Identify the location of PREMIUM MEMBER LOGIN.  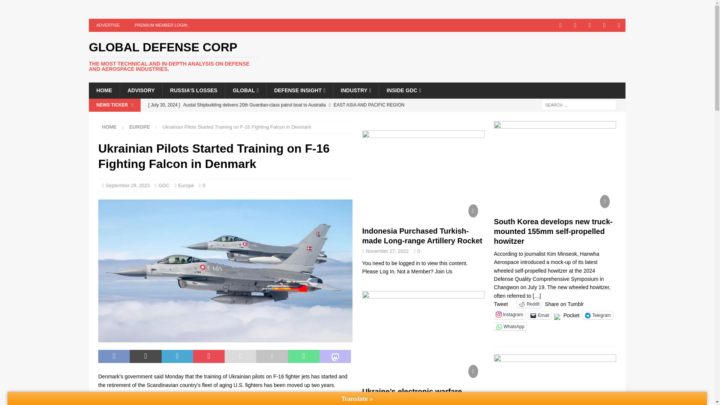
(161, 25).